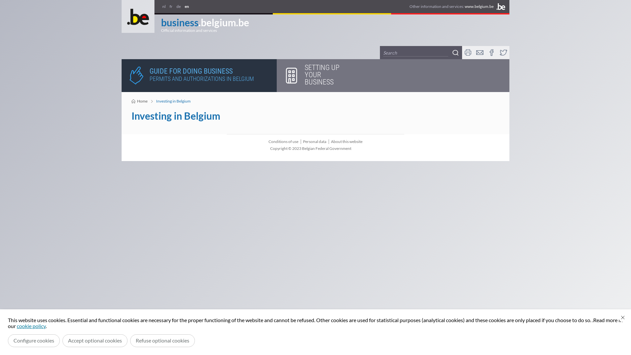 Image resolution: width=631 pixels, height=355 pixels. What do you see at coordinates (31, 326) in the screenshot?
I see `cookie policy` at bounding box center [31, 326].